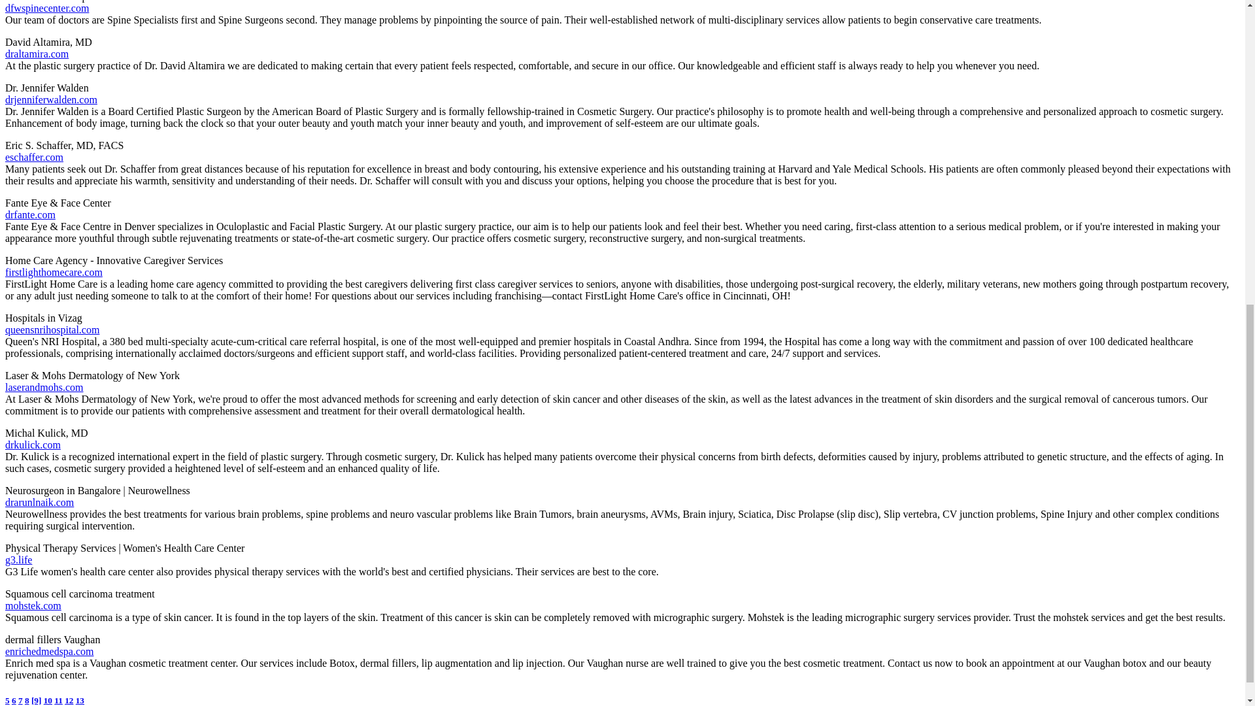 The height and width of the screenshot is (706, 1255). What do you see at coordinates (50, 651) in the screenshot?
I see `enrichedmedspa.com` at bounding box center [50, 651].